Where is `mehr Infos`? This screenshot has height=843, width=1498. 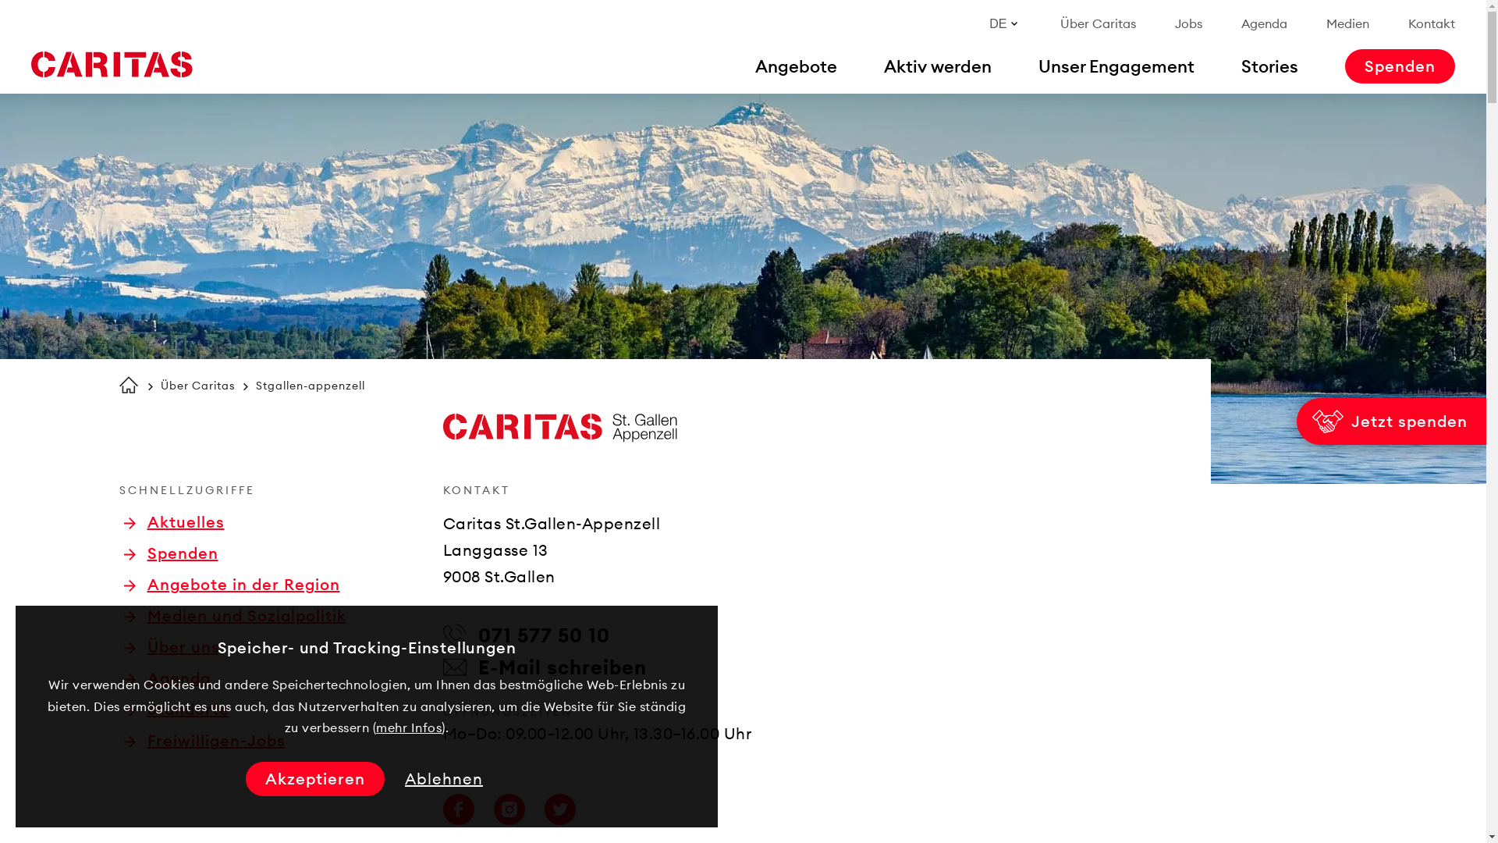
mehr Infos is located at coordinates (409, 727).